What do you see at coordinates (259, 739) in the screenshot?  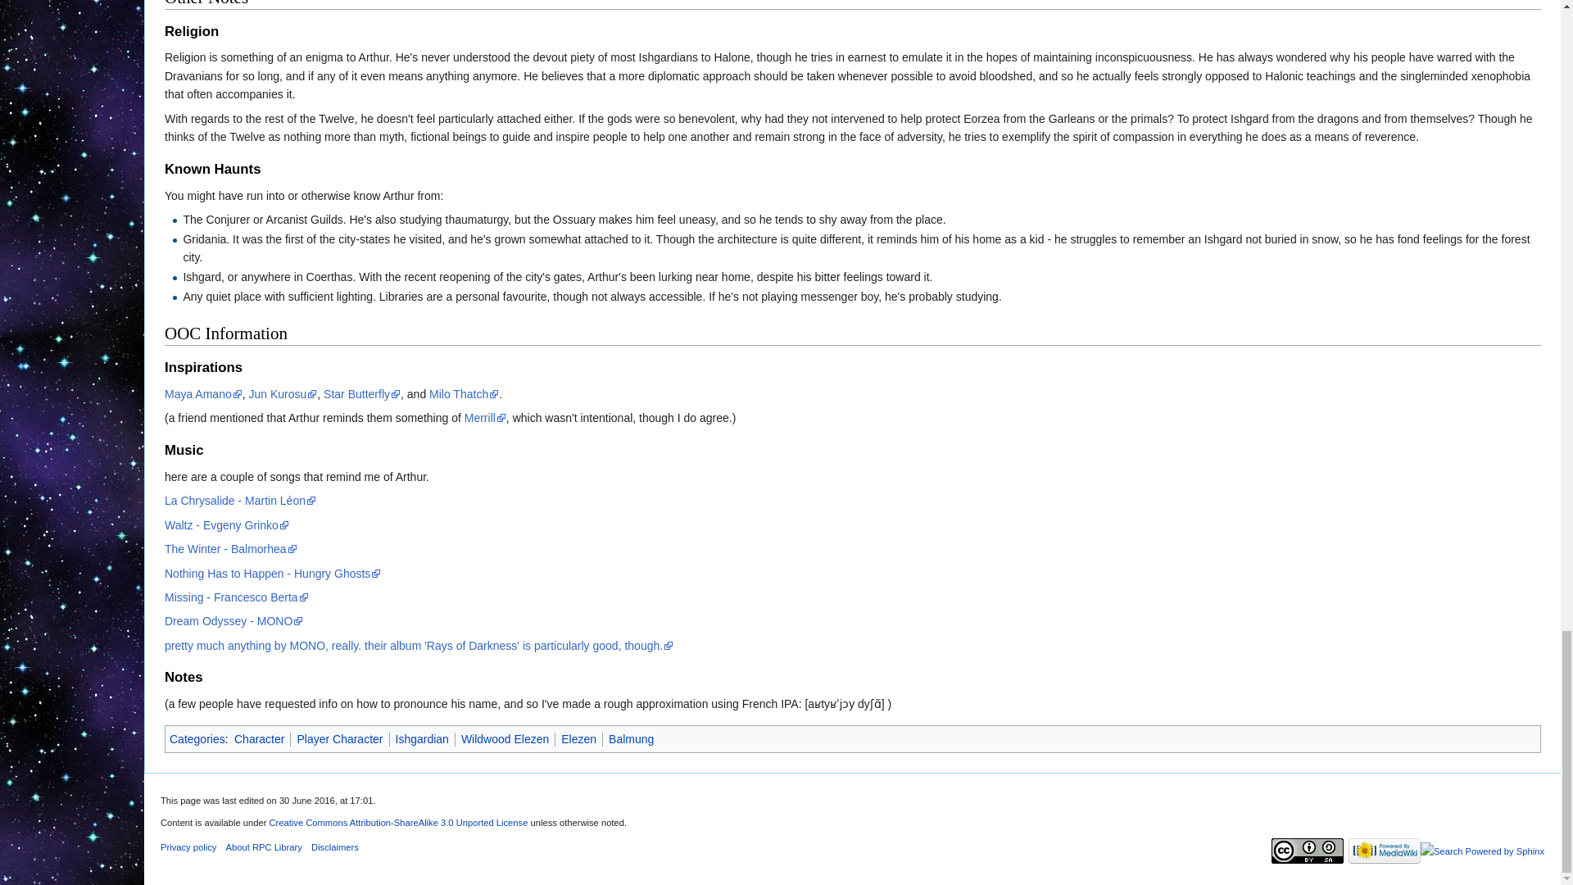 I see `Category:Character` at bounding box center [259, 739].